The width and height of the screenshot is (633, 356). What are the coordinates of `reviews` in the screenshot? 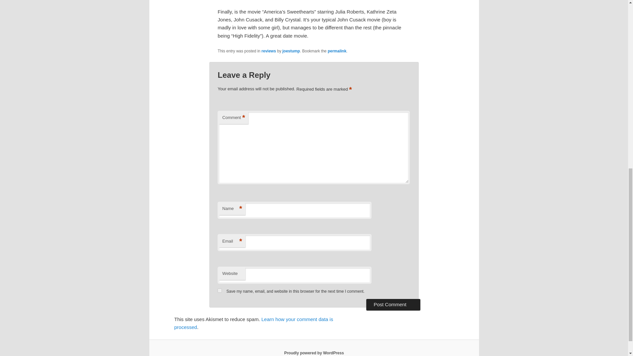 It's located at (268, 51).